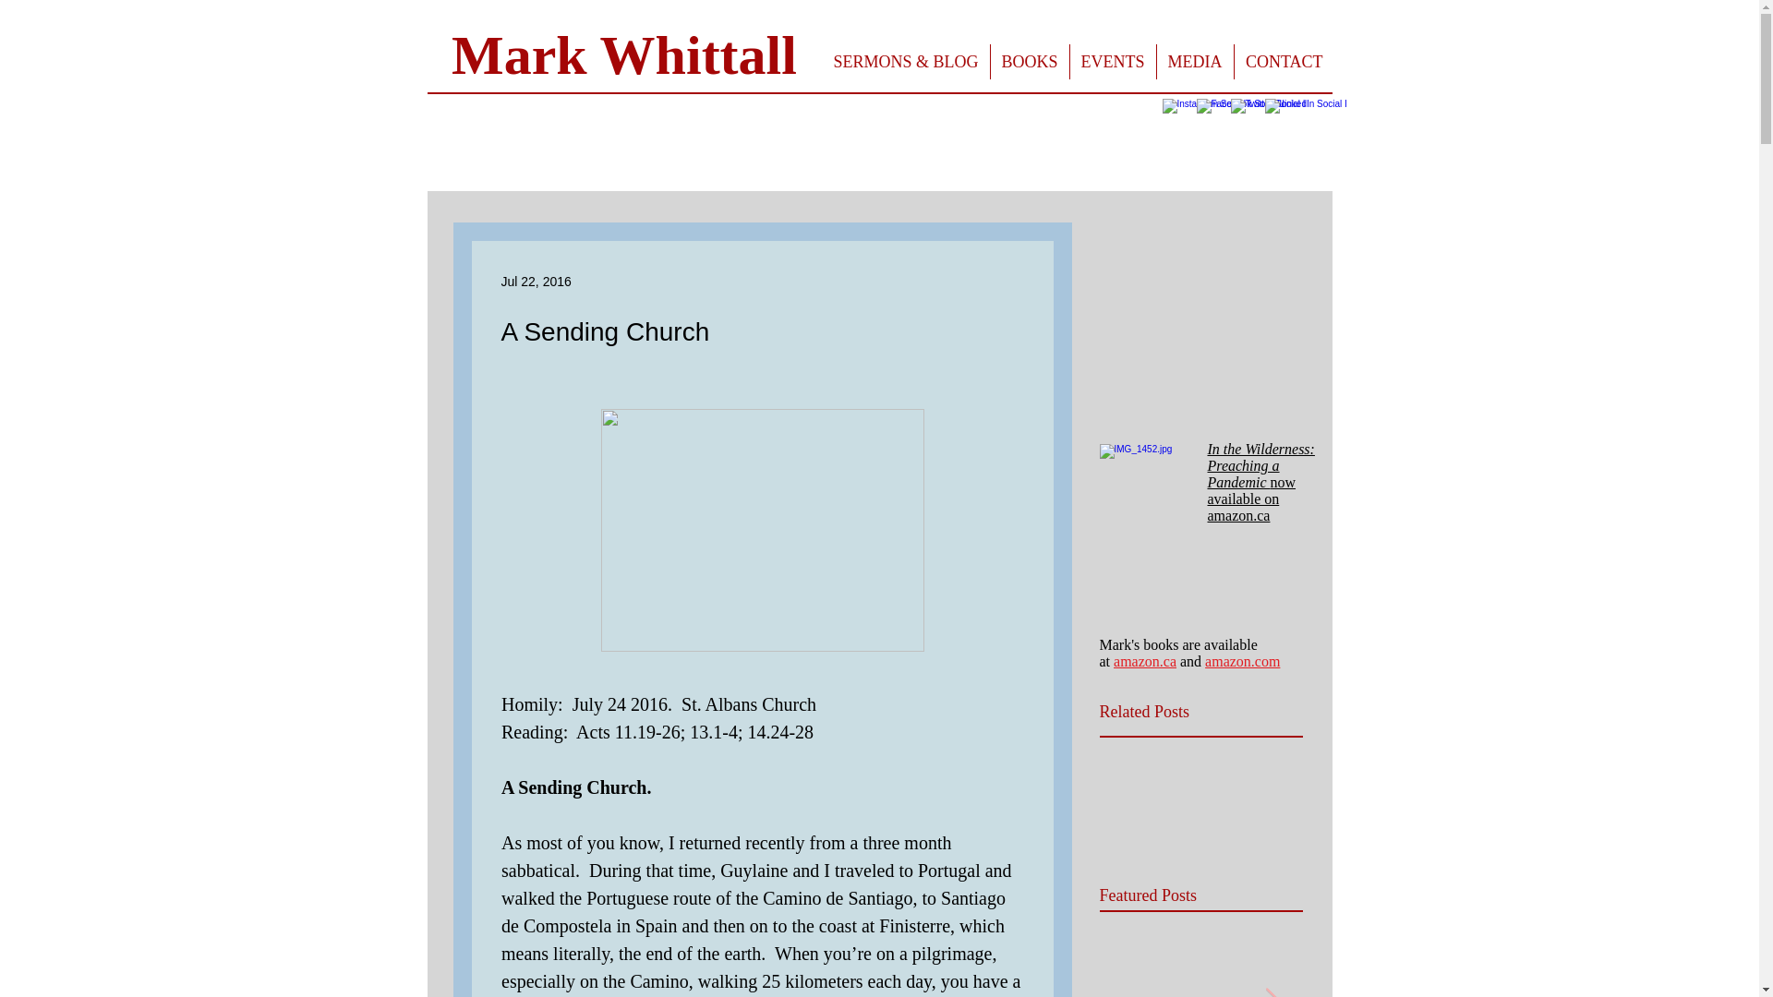 Image resolution: width=1773 pixels, height=997 pixels. Describe the element at coordinates (1029, 61) in the screenshot. I see `BOOKS` at that location.